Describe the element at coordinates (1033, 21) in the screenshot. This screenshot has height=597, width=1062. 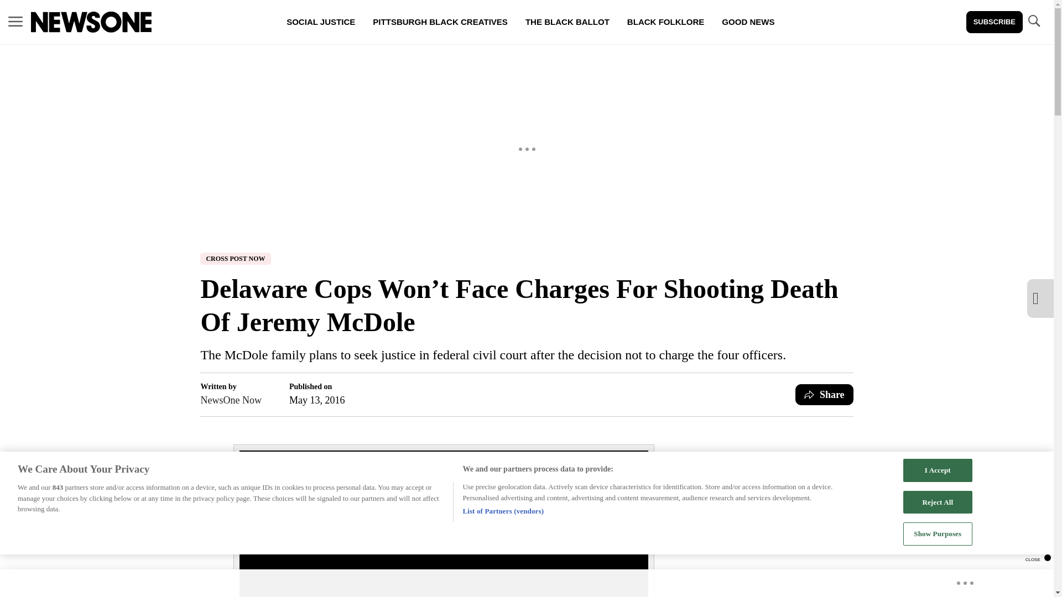
I see `TOGGLE SEARCH` at that location.